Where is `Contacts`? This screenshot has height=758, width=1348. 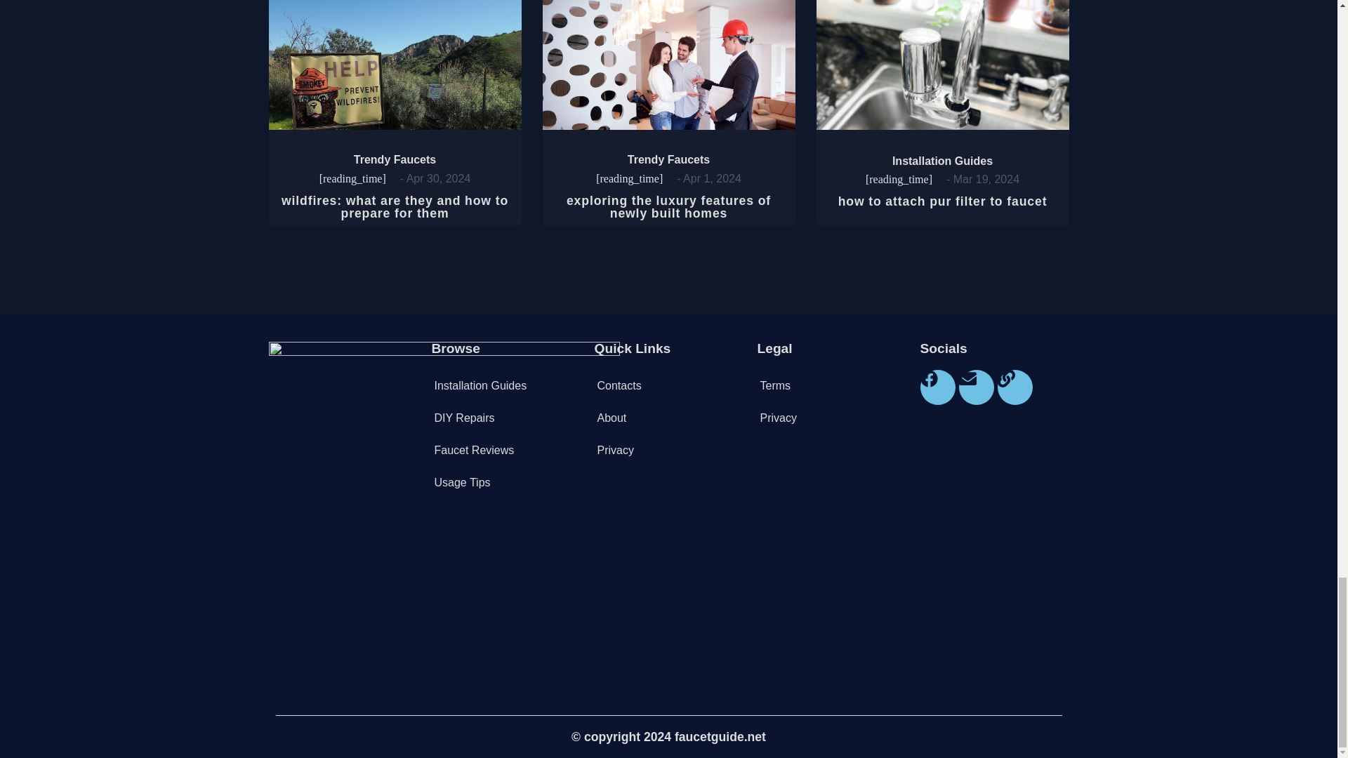 Contacts is located at coordinates (668, 386).